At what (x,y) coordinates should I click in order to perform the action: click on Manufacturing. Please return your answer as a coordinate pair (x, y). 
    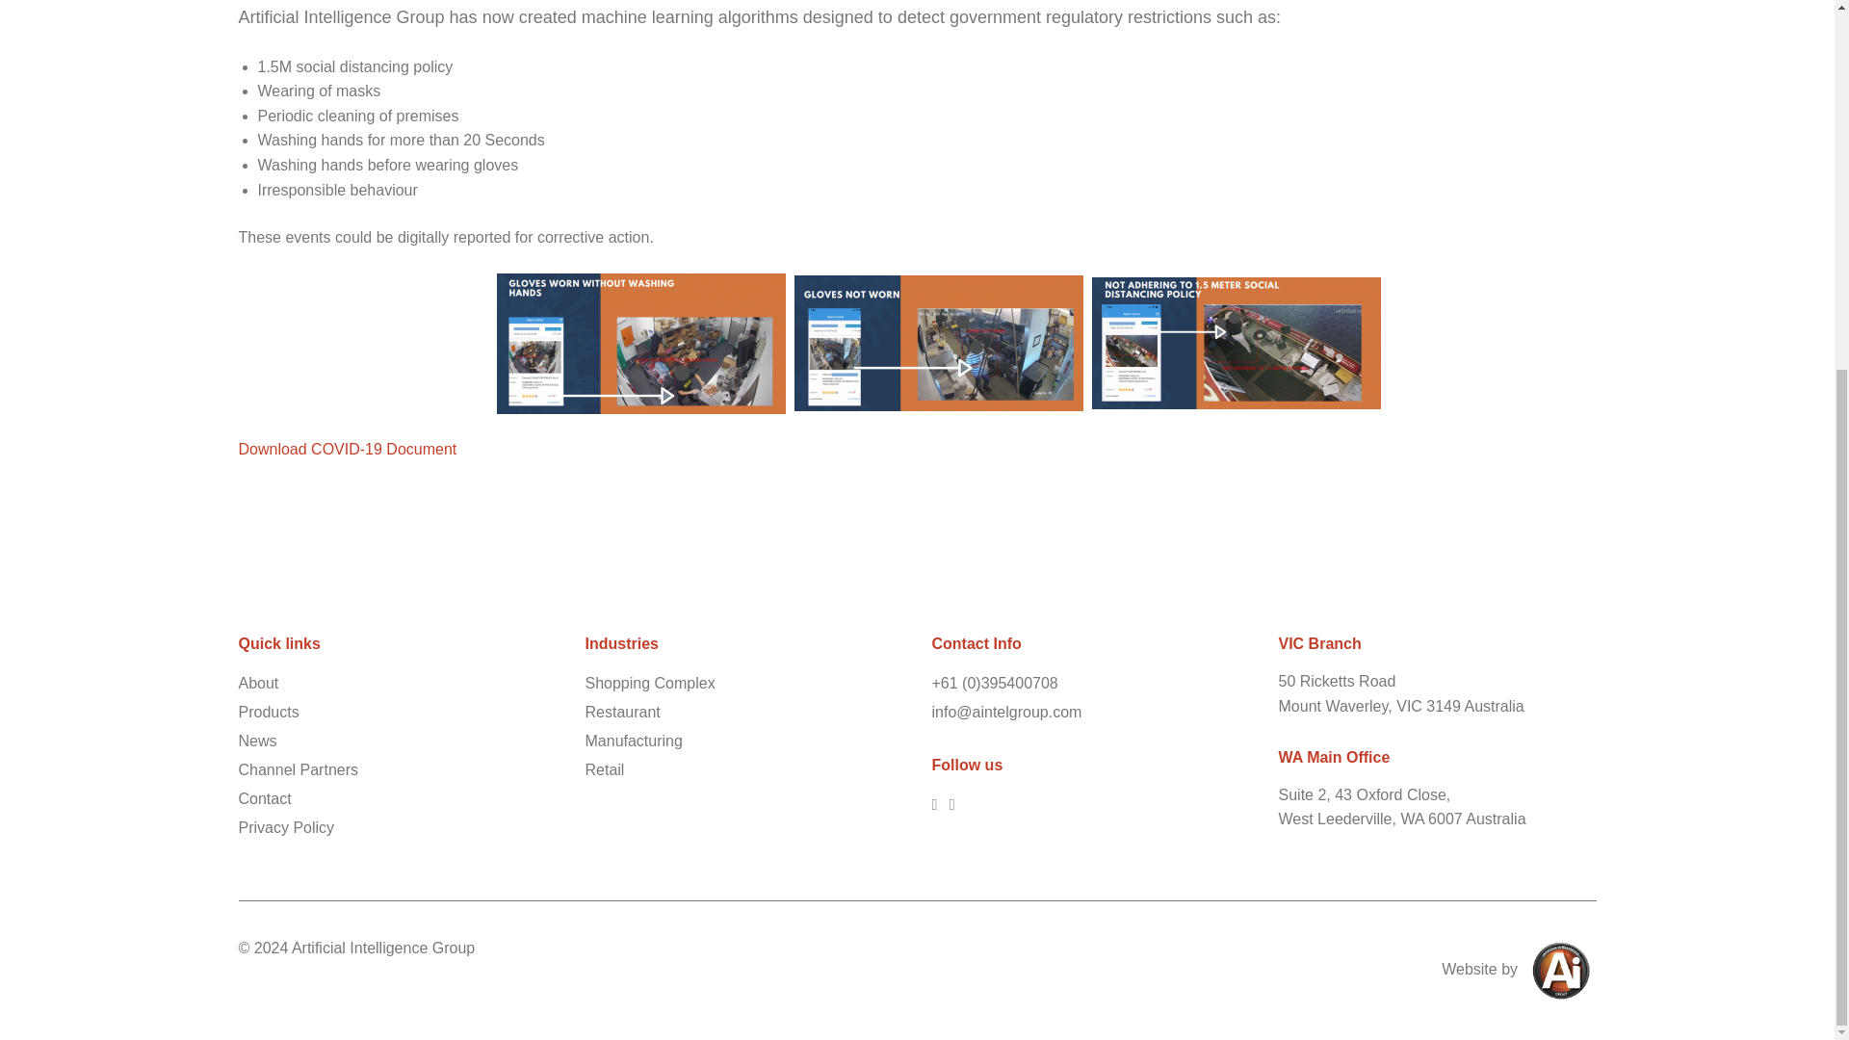
    Looking at the image, I should click on (634, 741).